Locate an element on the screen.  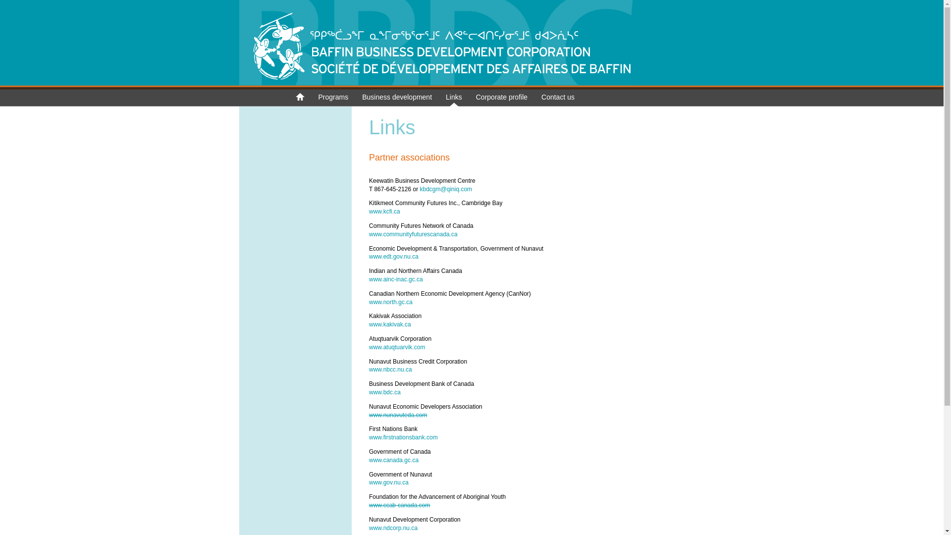
Home is located at coordinates (436, 84).